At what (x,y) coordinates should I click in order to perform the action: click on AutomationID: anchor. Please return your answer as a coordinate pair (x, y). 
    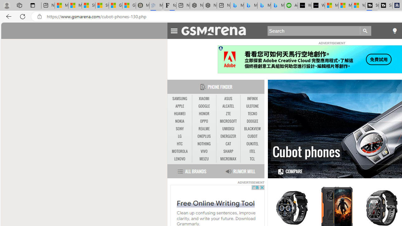
    Looking at the image, I should click on (217, 30).